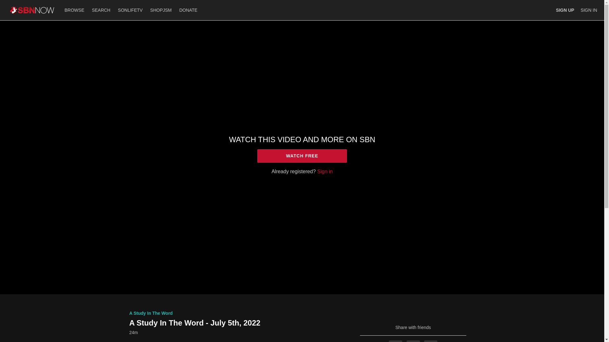  What do you see at coordinates (75, 10) in the screenshot?
I see `BROWSE` at bounding box center [75, 10].